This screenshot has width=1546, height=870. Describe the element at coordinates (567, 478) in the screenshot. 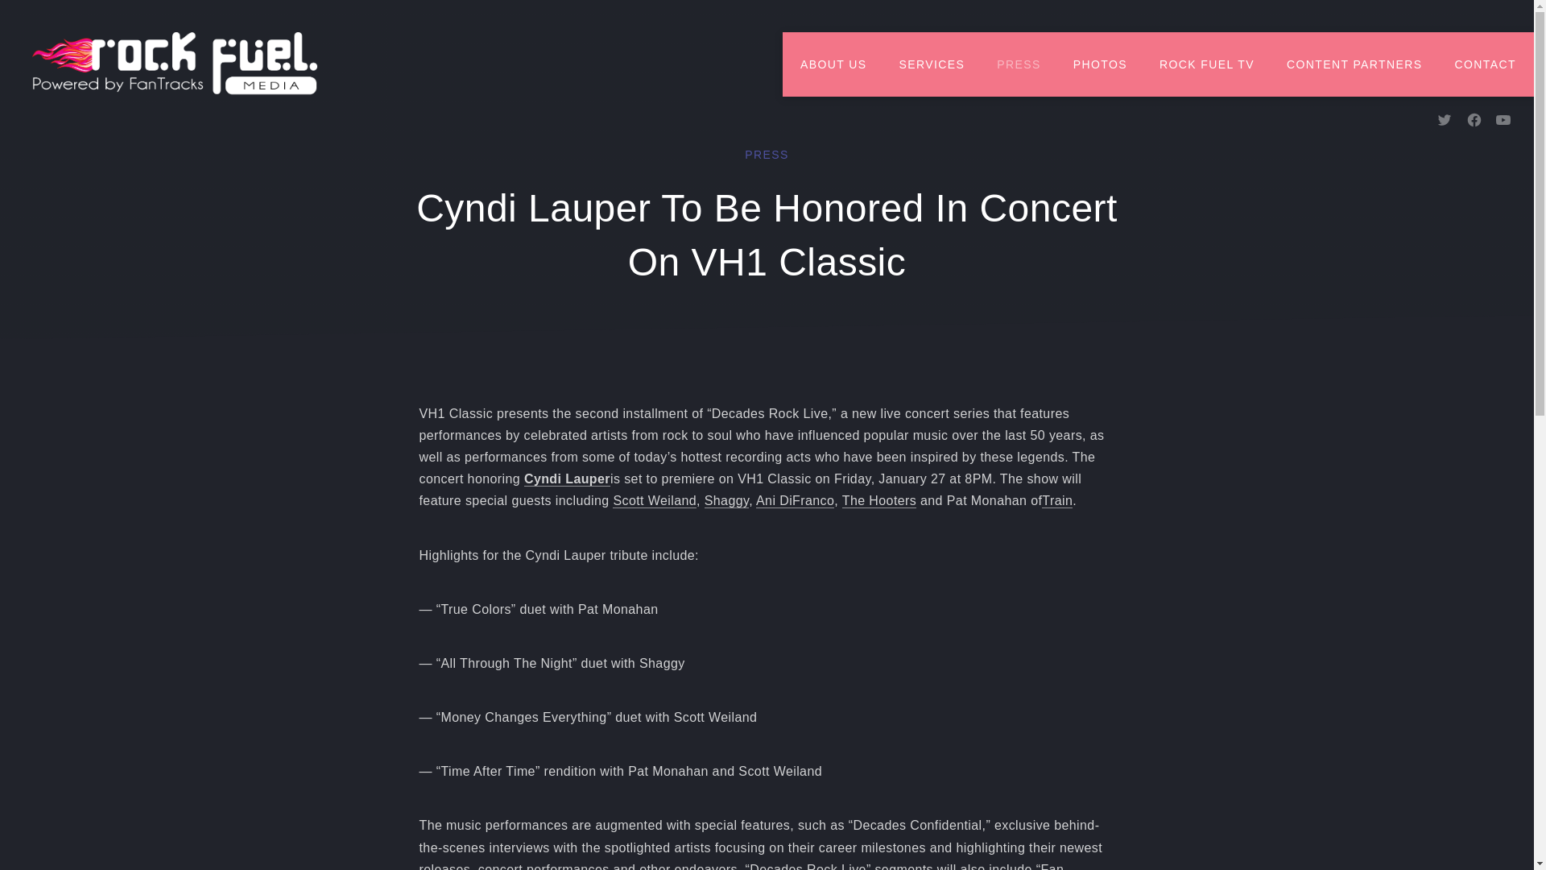

I see `Cyndi Lauper` at that location.